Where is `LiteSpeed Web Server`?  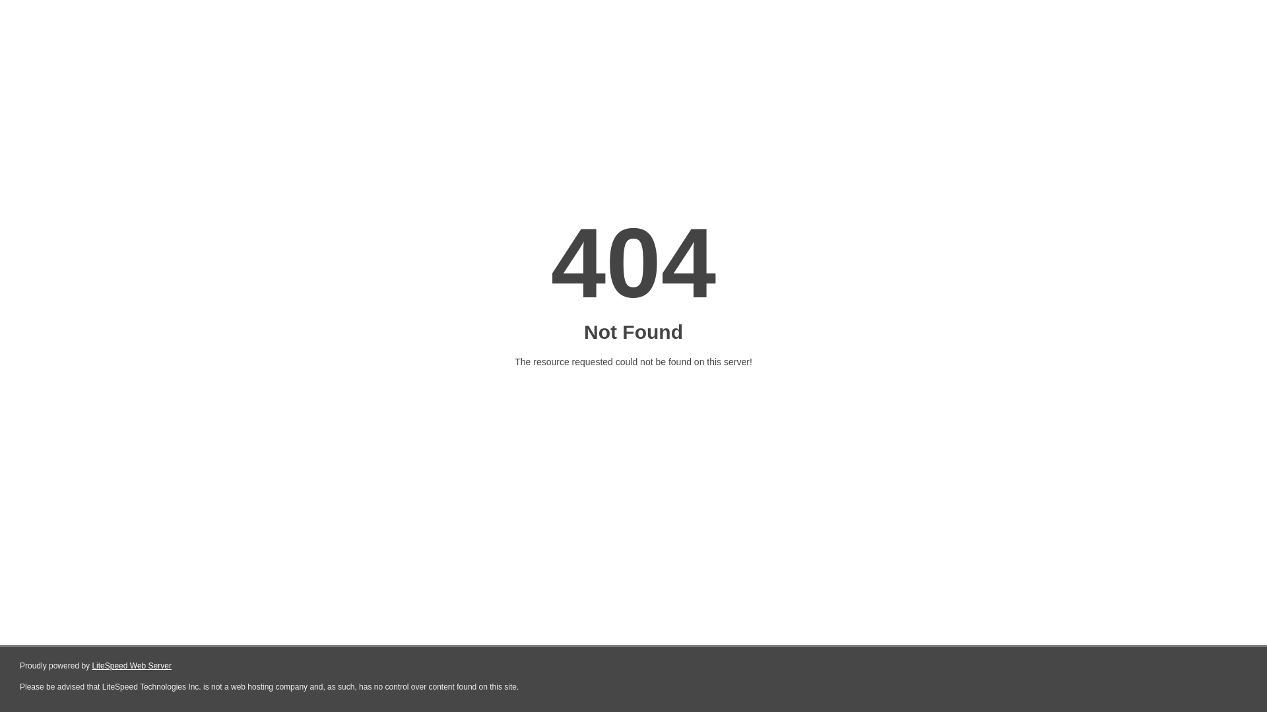
LiteSpeed Web Server is located at coordinates (132, 666).